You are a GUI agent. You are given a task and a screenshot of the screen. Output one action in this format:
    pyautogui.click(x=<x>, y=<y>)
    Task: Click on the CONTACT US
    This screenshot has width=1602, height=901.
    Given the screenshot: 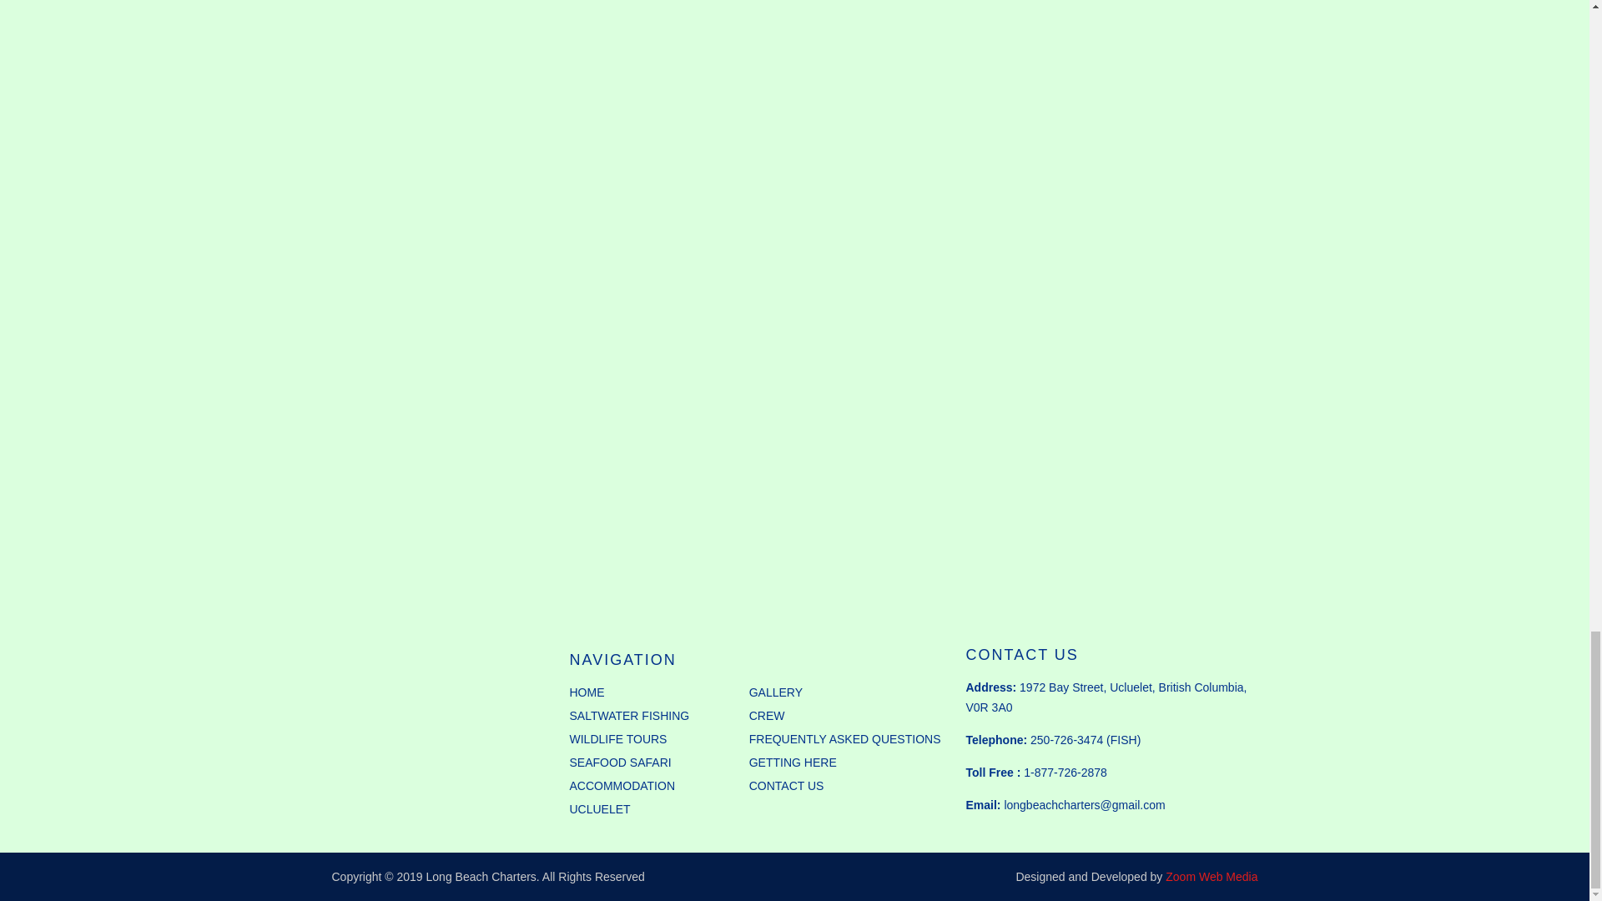 What is the action you would take?
    pyautogui.click(x=787, y=788)
    